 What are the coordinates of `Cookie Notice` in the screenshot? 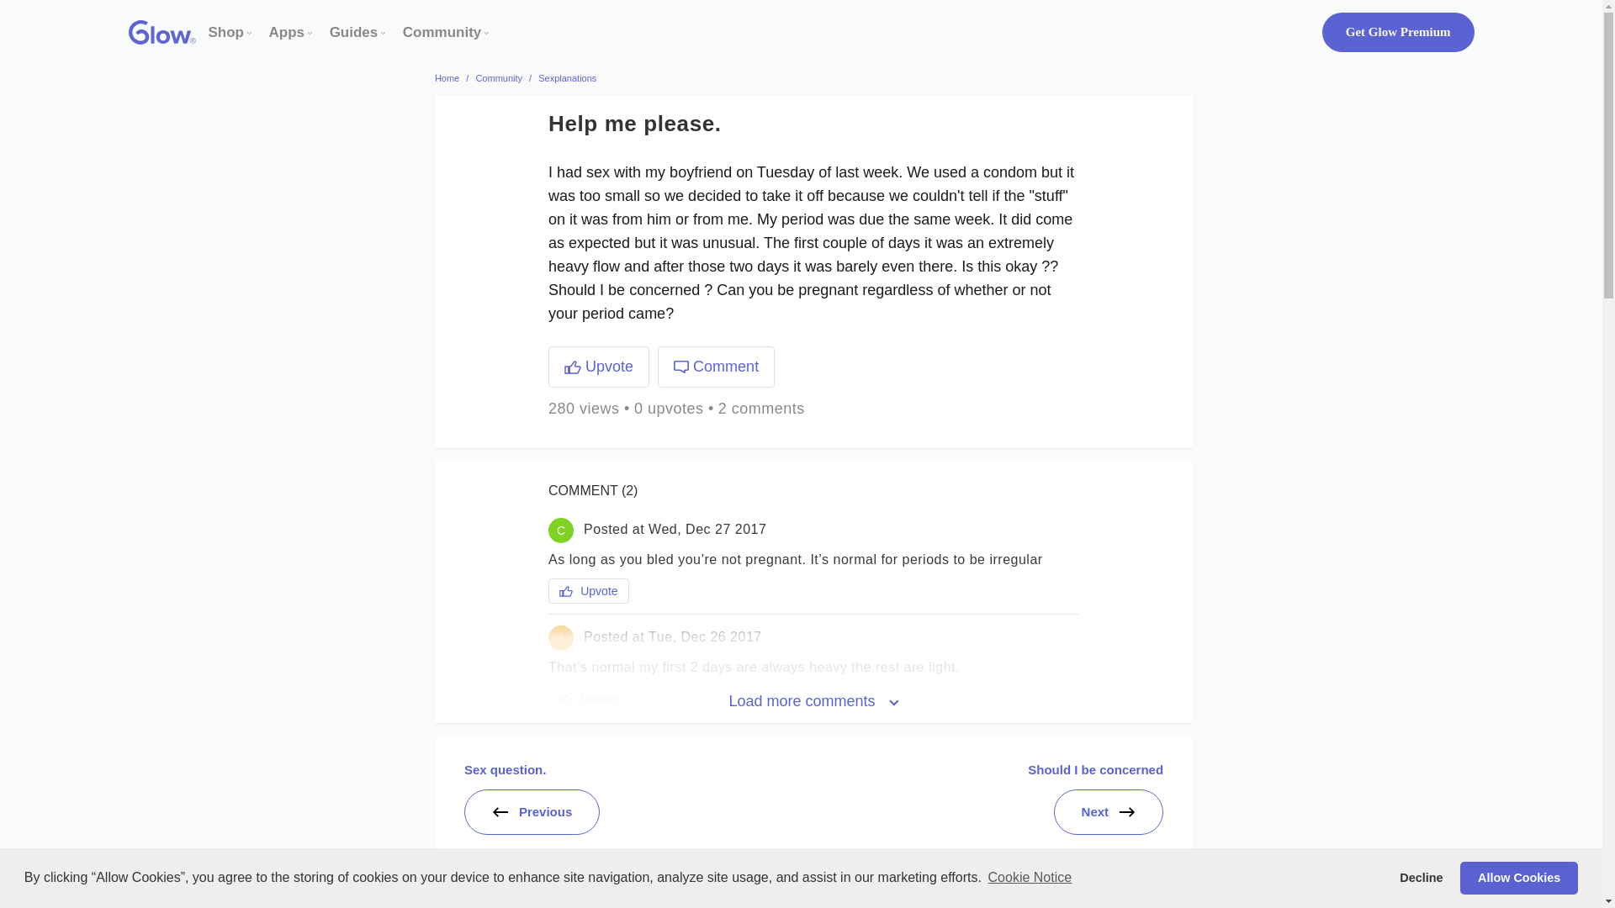 It's located at (1030, 878).